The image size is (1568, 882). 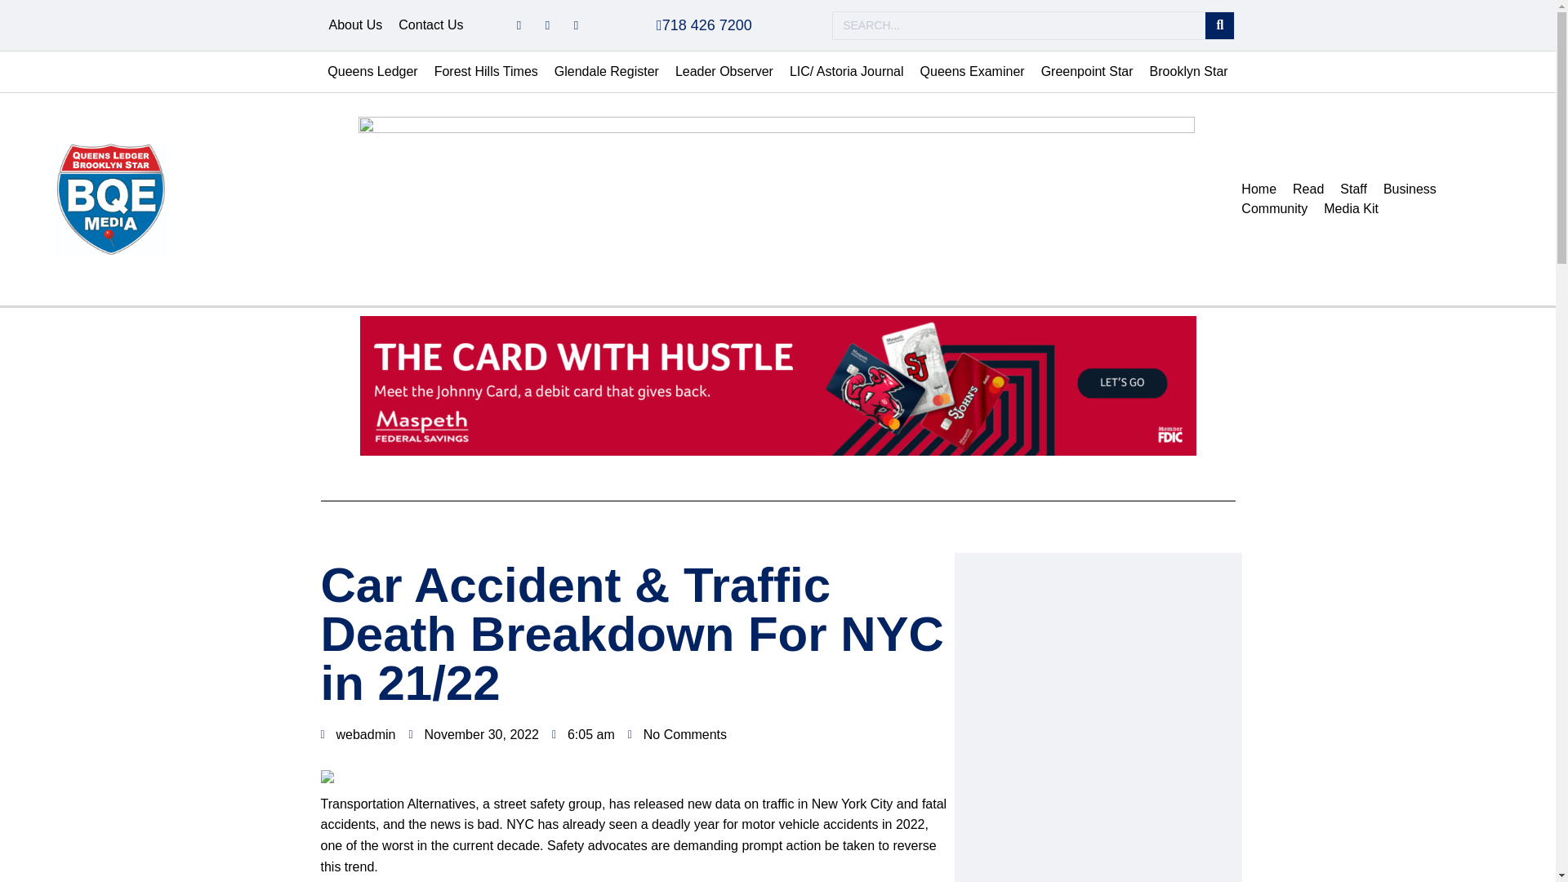 I want to click on Brooklyn Star, so click(x=1189, y=72).